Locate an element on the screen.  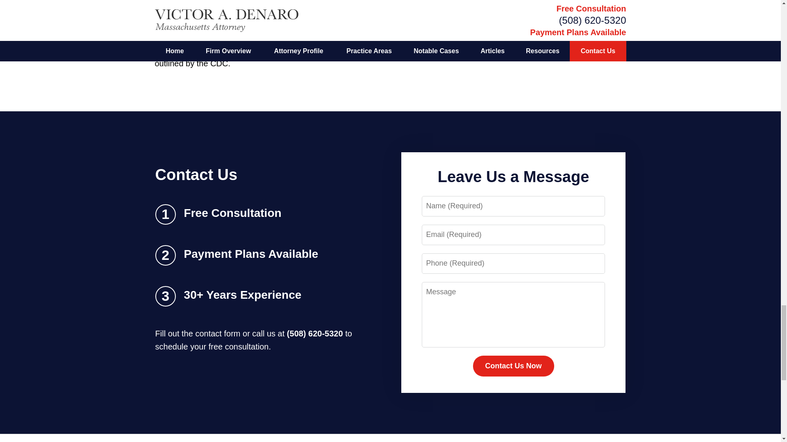
call our office is located at coordinates (223, 37).